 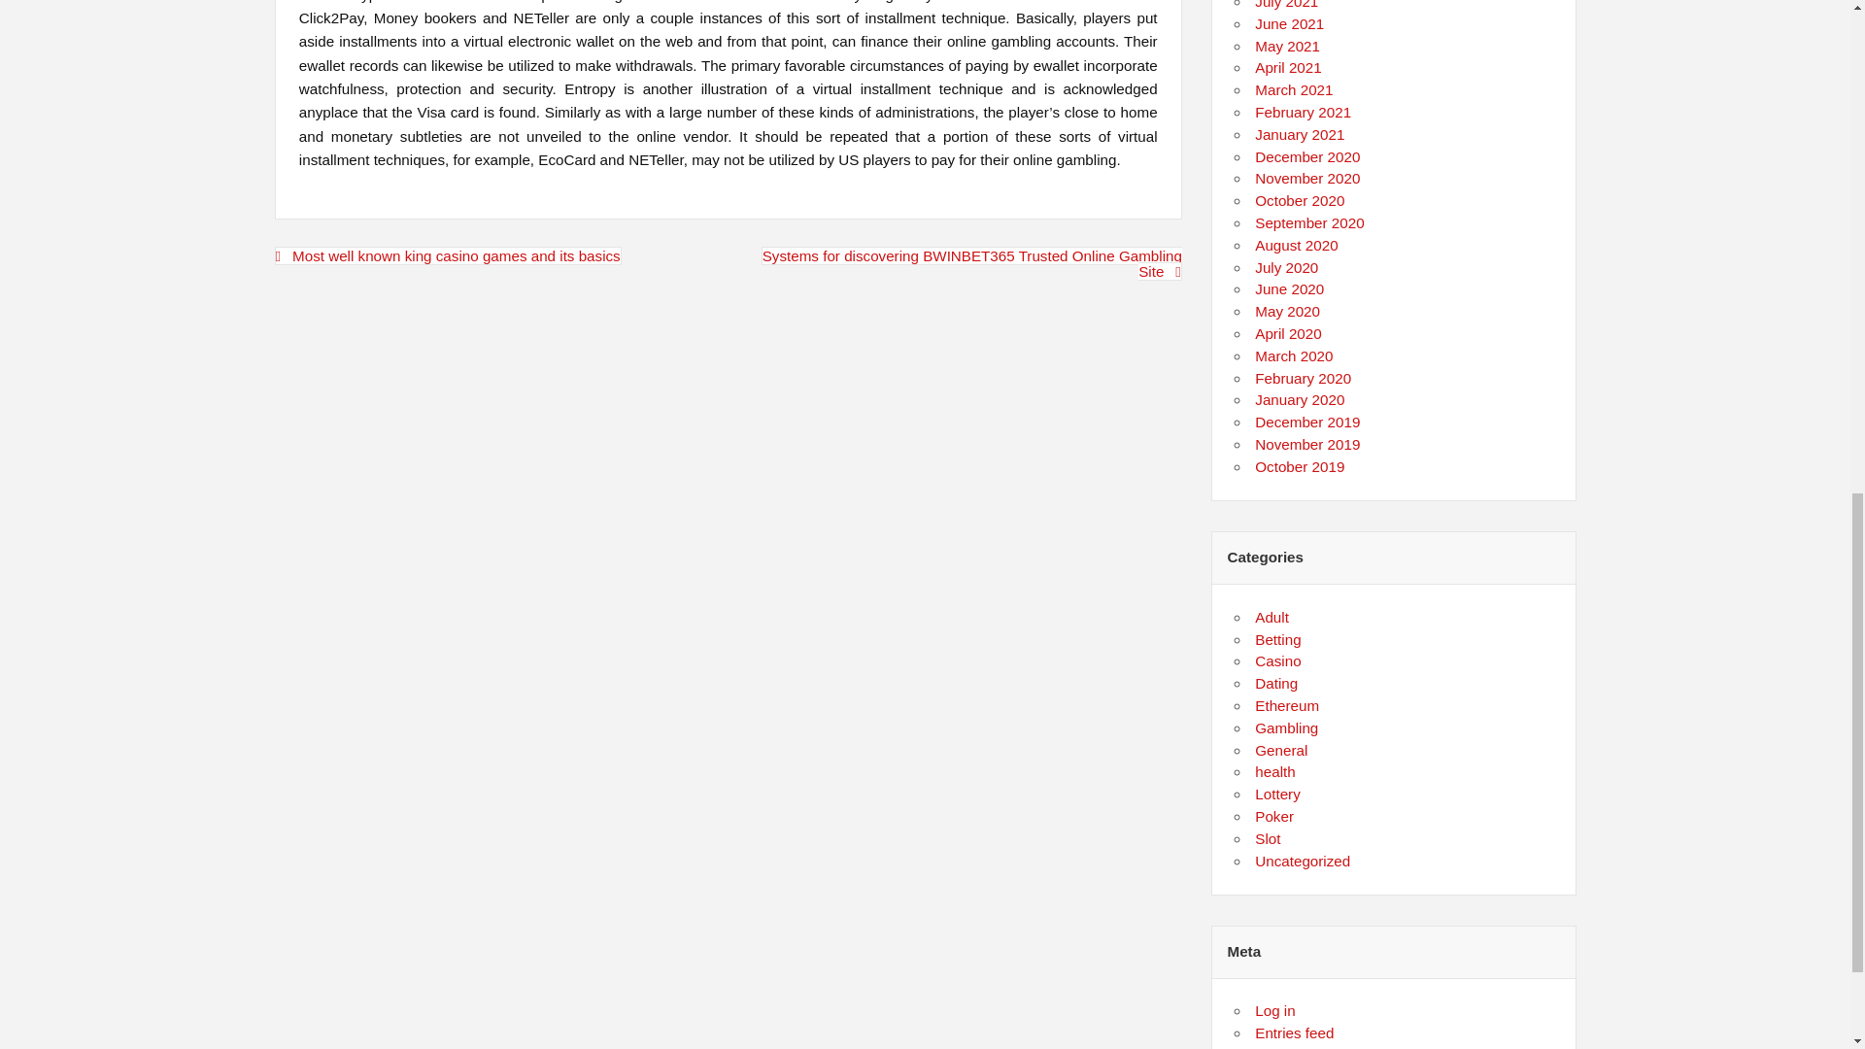 I want to click on Most well known king casino games and its basics, so click(x=447, y=255).